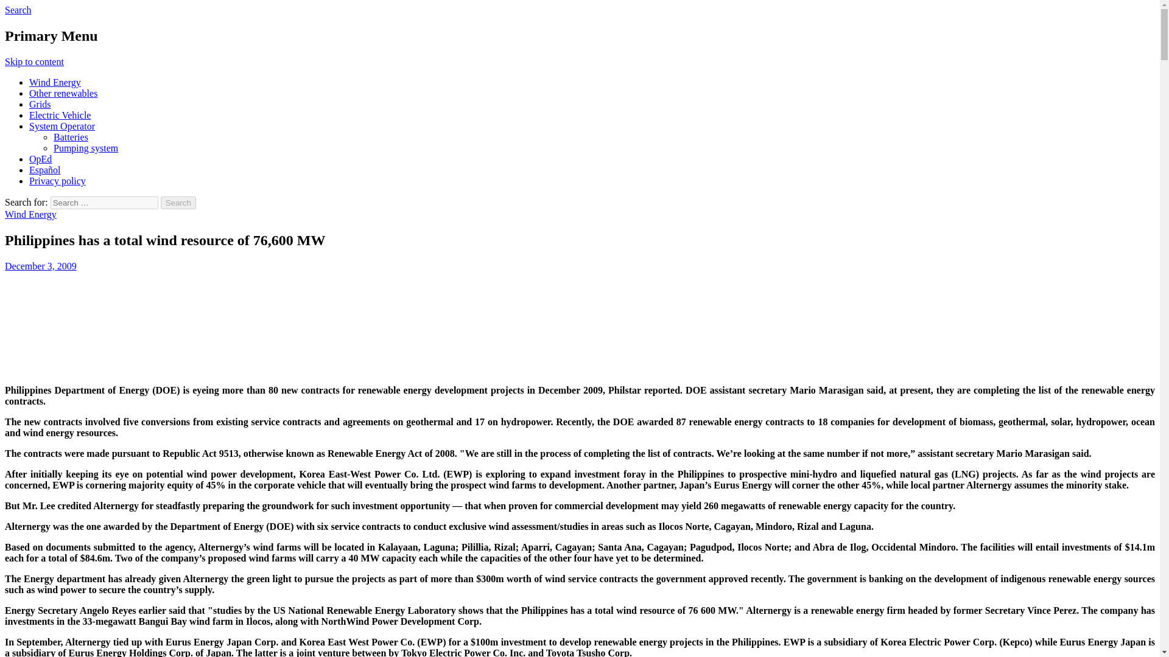  Describe the element at coordinates (60, 115) in the screenshot. I see `Electric Vehicle` at that location.